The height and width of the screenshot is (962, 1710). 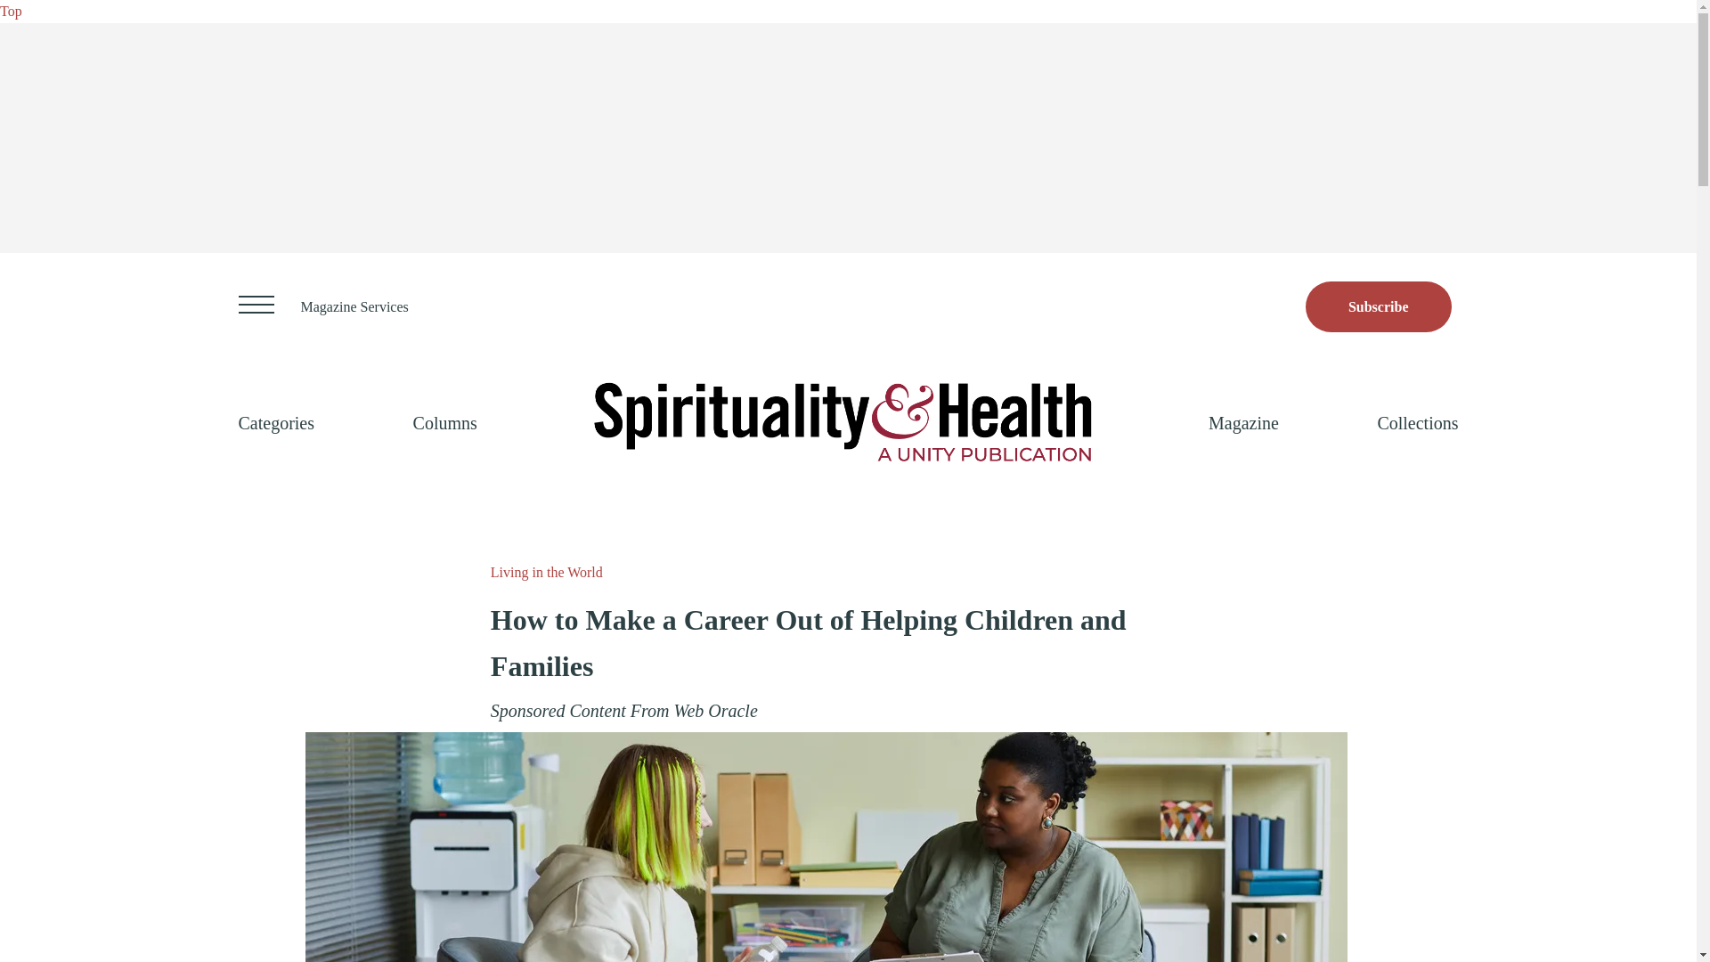 What do you see at coordinates (1379, 306) in the screenshot?
I see `Subscribe` at bounding box center [1379, 306].